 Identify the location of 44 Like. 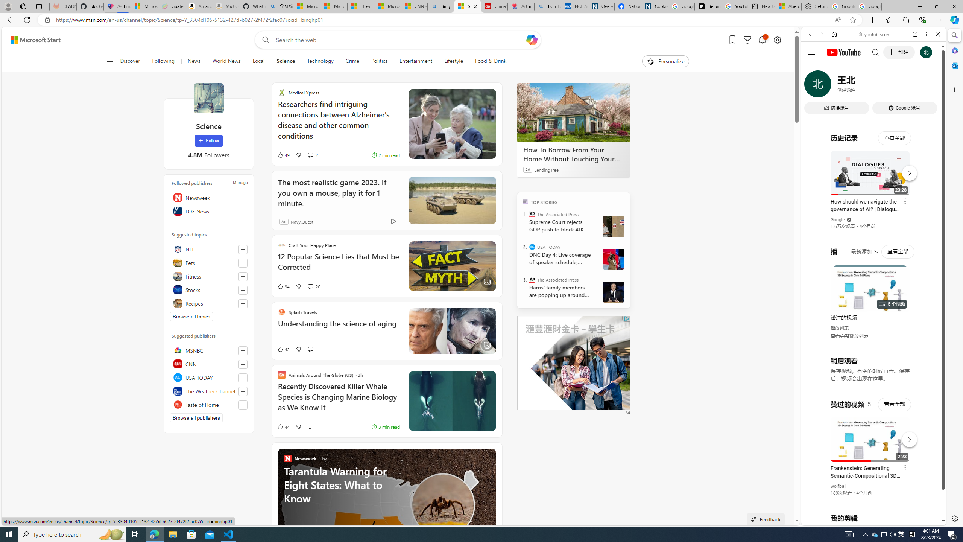
(283, 427).